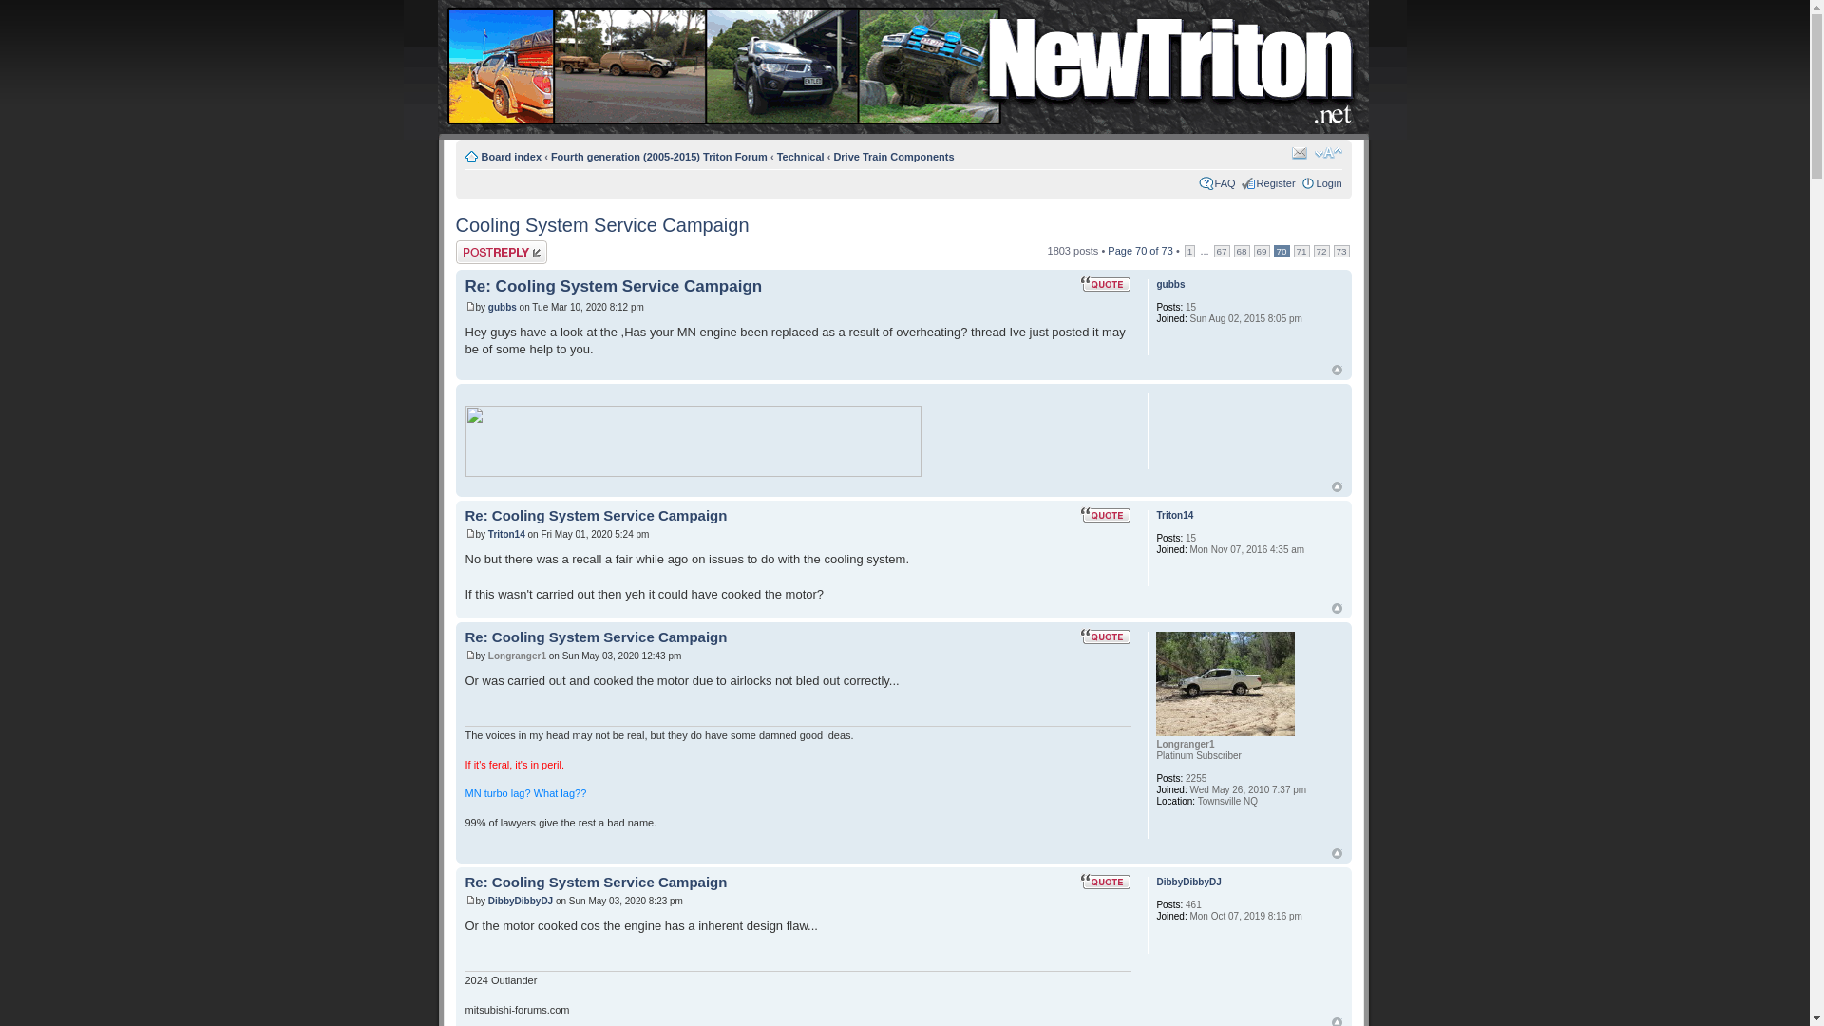 This screenshot has height=1026, width=1824. I want to click on Top, so click(1337, 608).